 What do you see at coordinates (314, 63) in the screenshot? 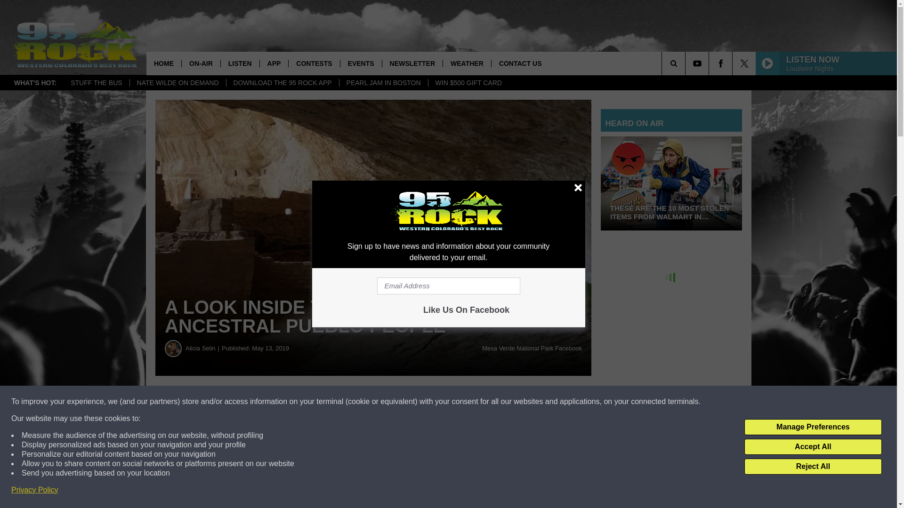
I see `CONTESTS` at bounding box center [314, 63].